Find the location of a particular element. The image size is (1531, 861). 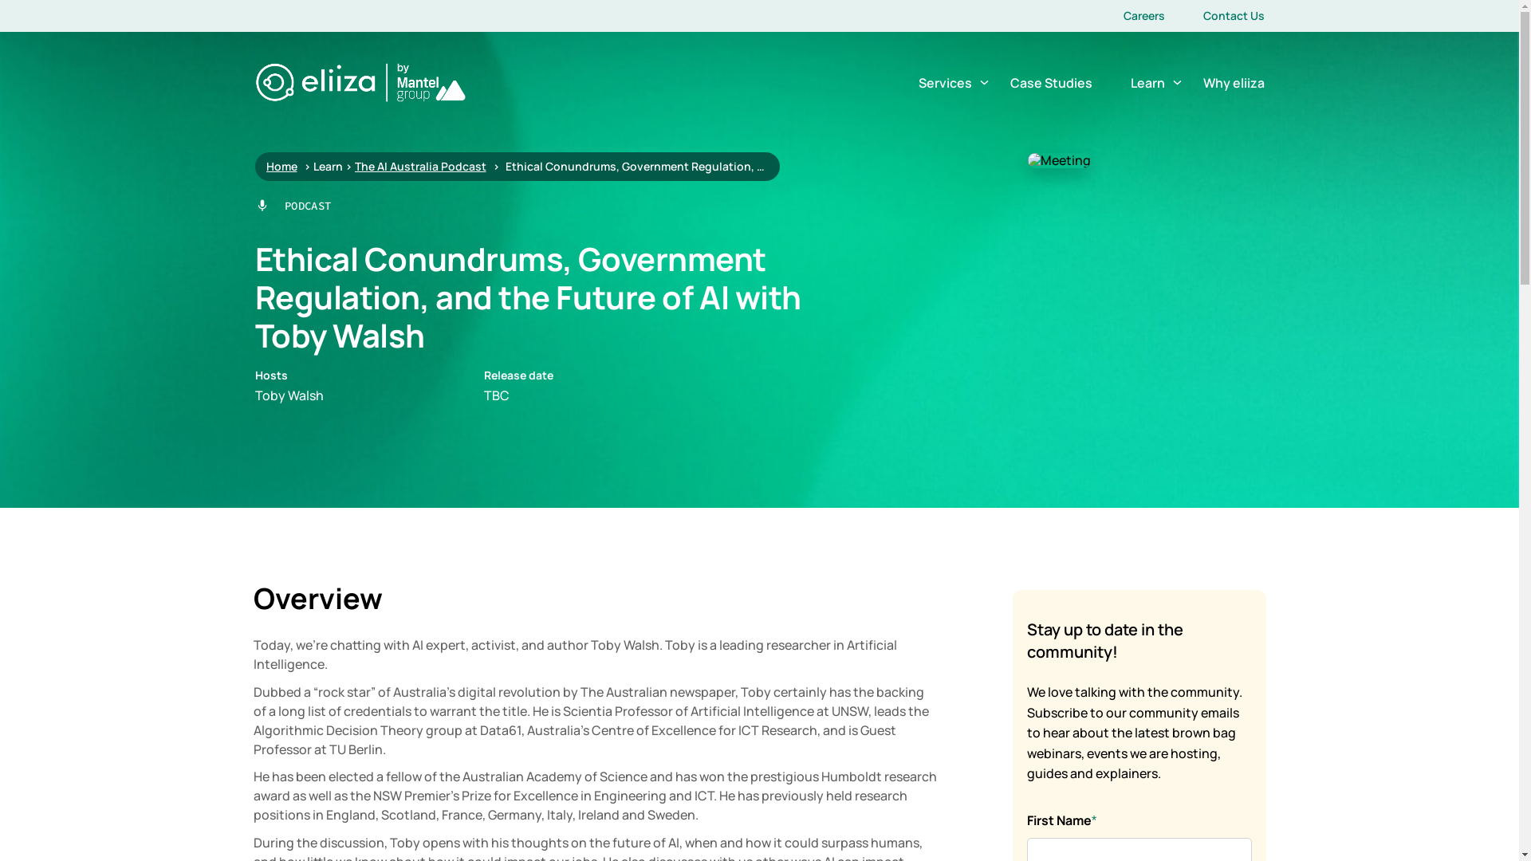

Why eliiza is located at coordinates (1233, 83).